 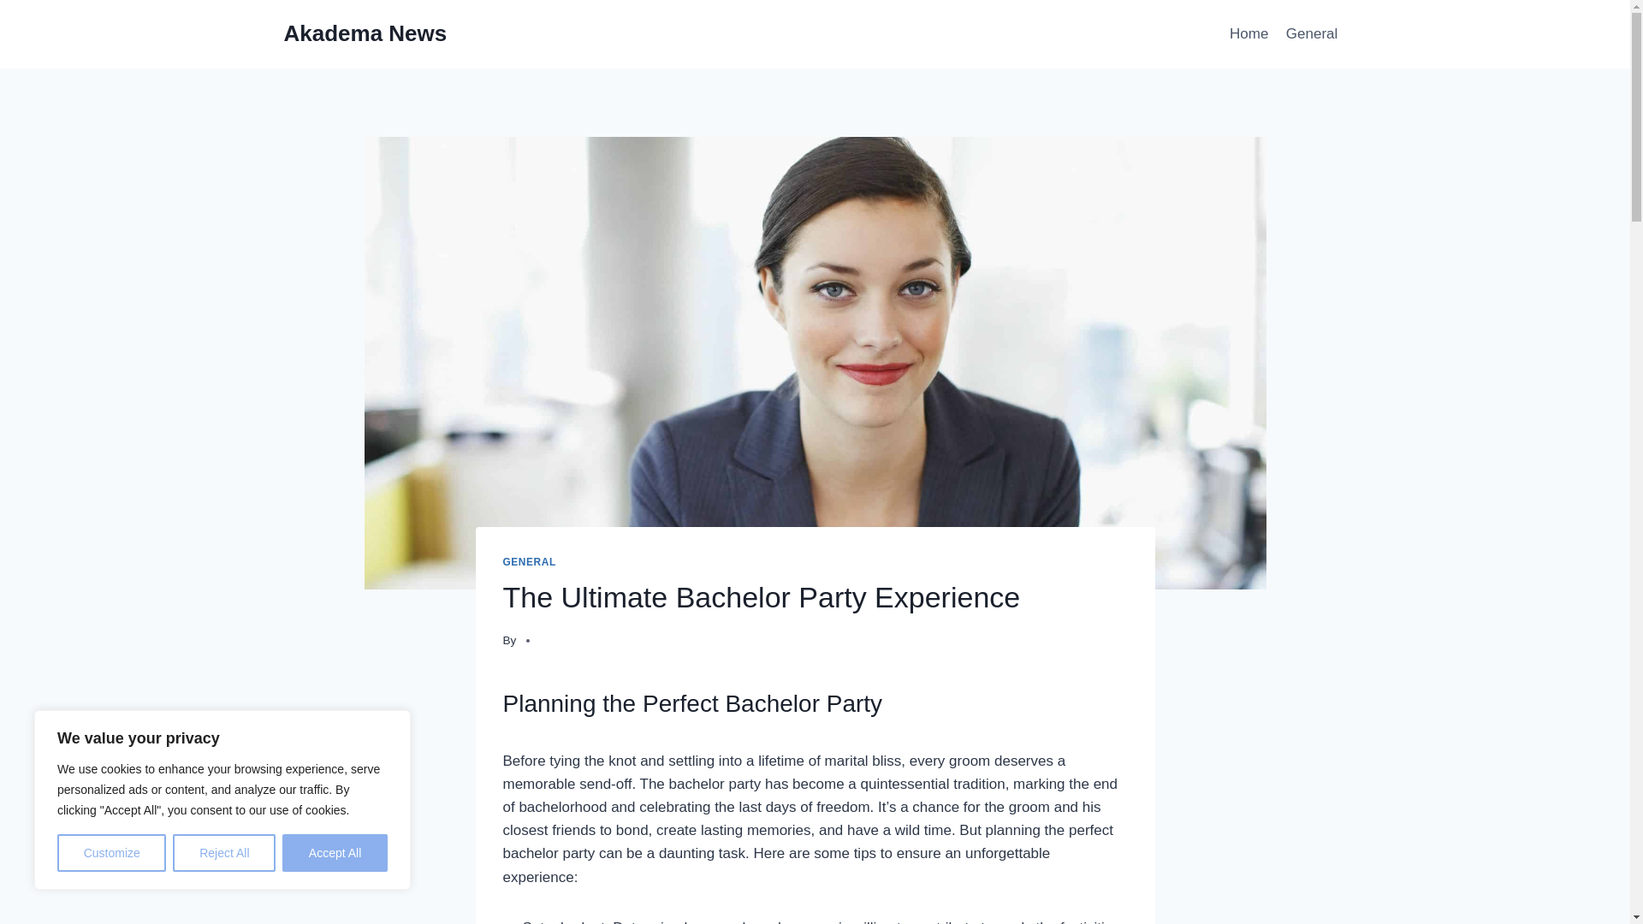 What do you see at coordinates (335, 853) in the screenshot?
I see `Accept All` at bounding box center [335, 853].